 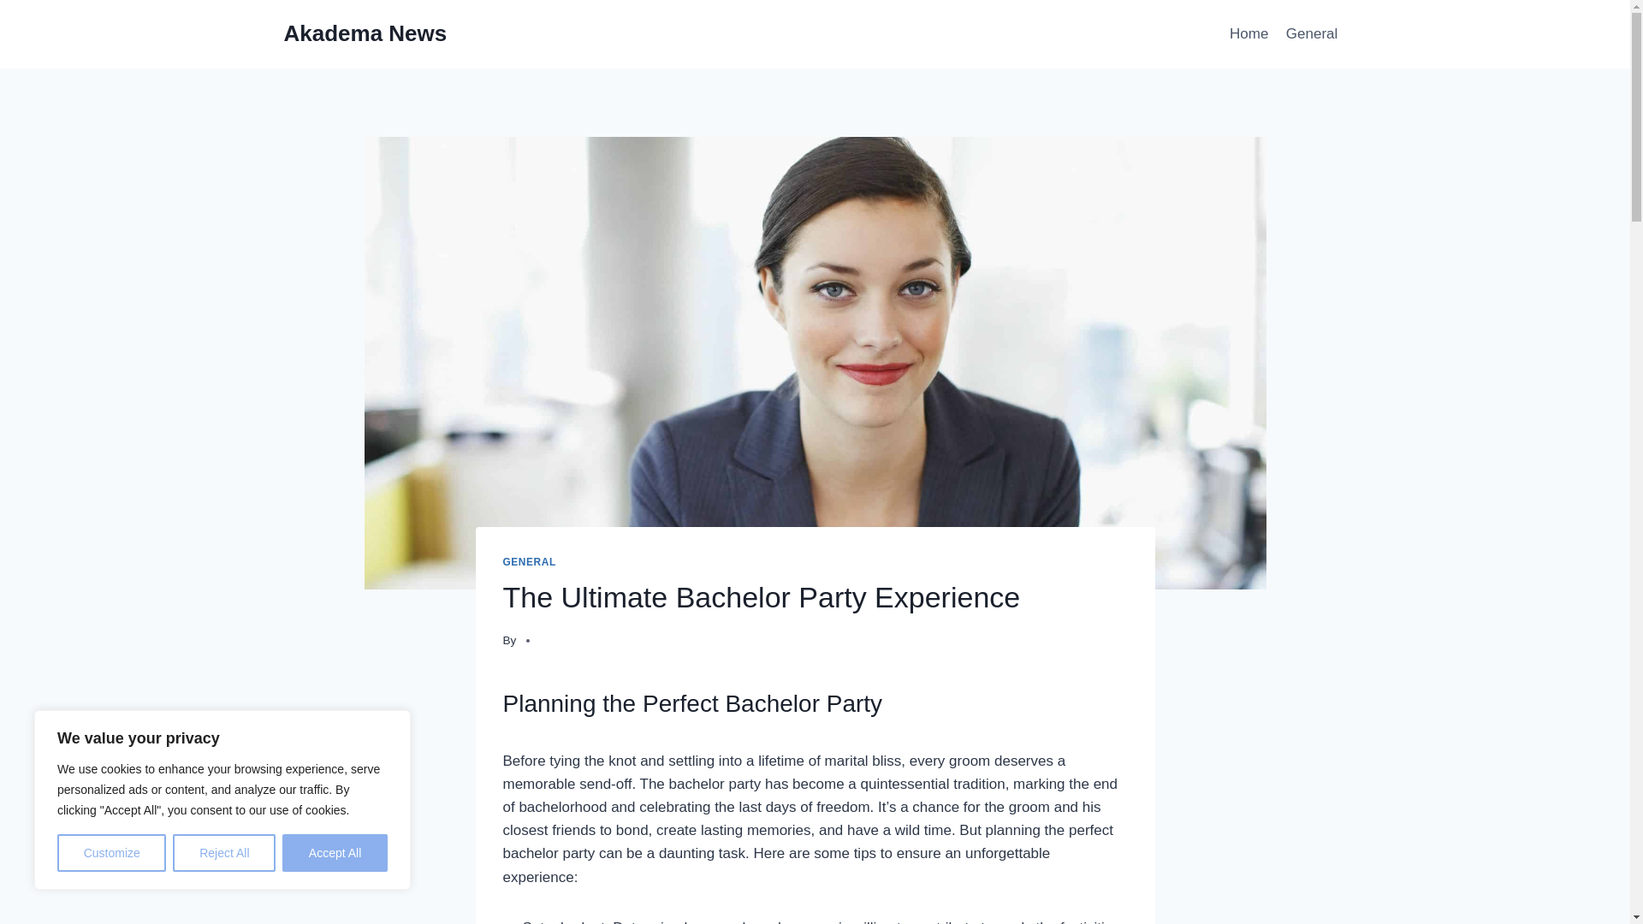 What do you see at coordinates (335, 853) in the screenshot?
I see `Accept All` at bounding box center [335, 853].